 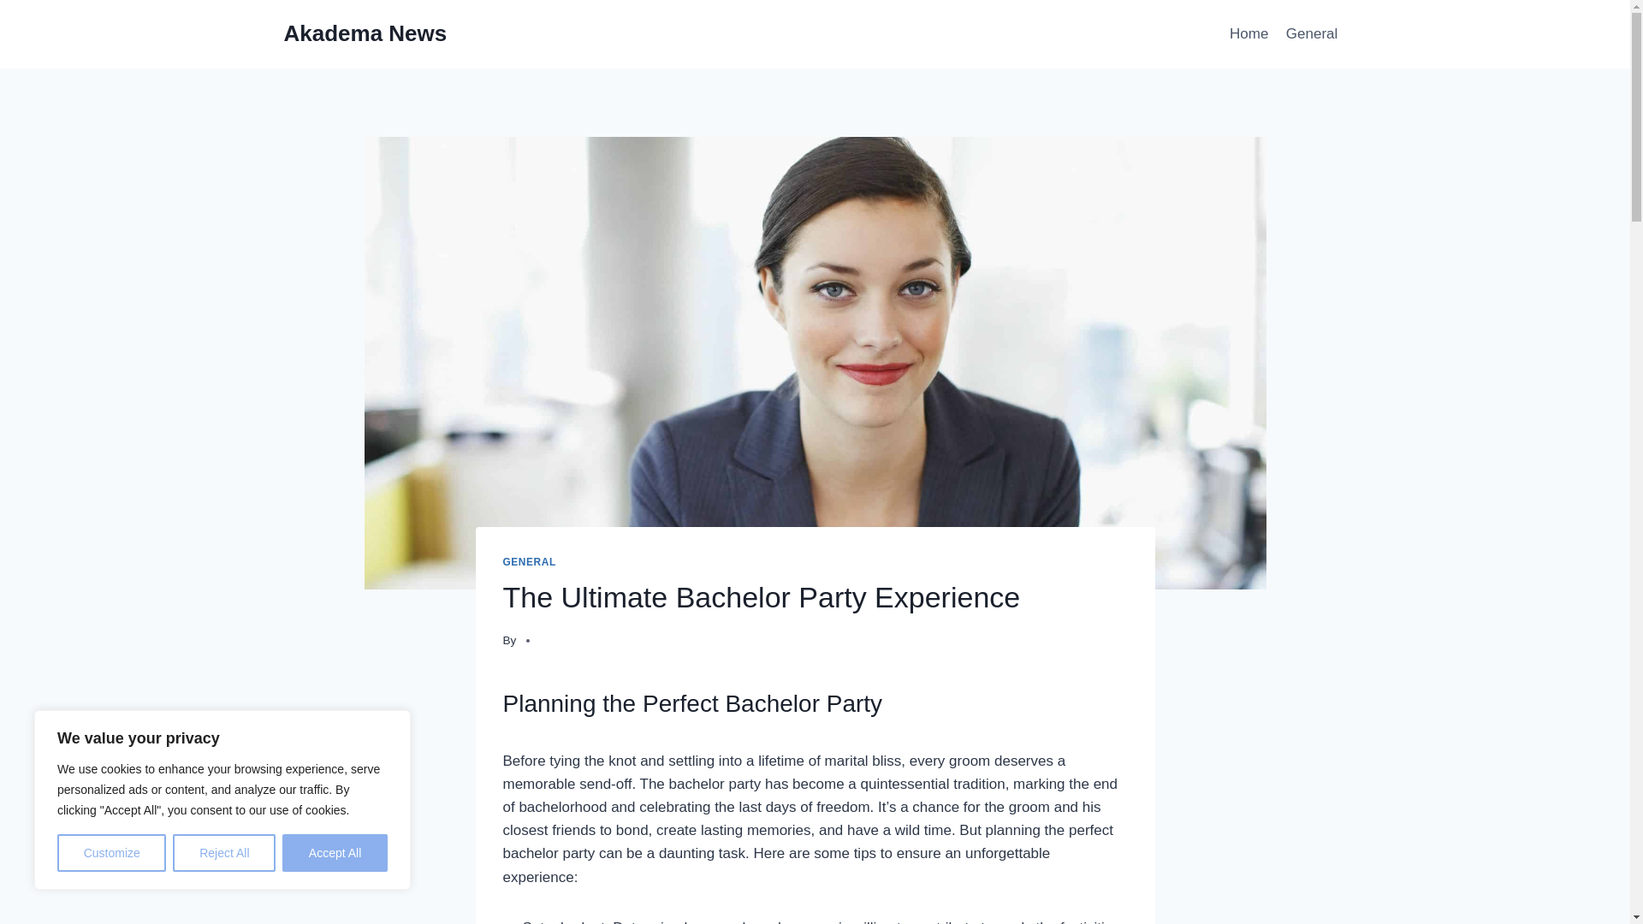 What do you see at coordinates (335, 853) in the screenshot?
I see `Accept All` at bounding box center [335, 853].